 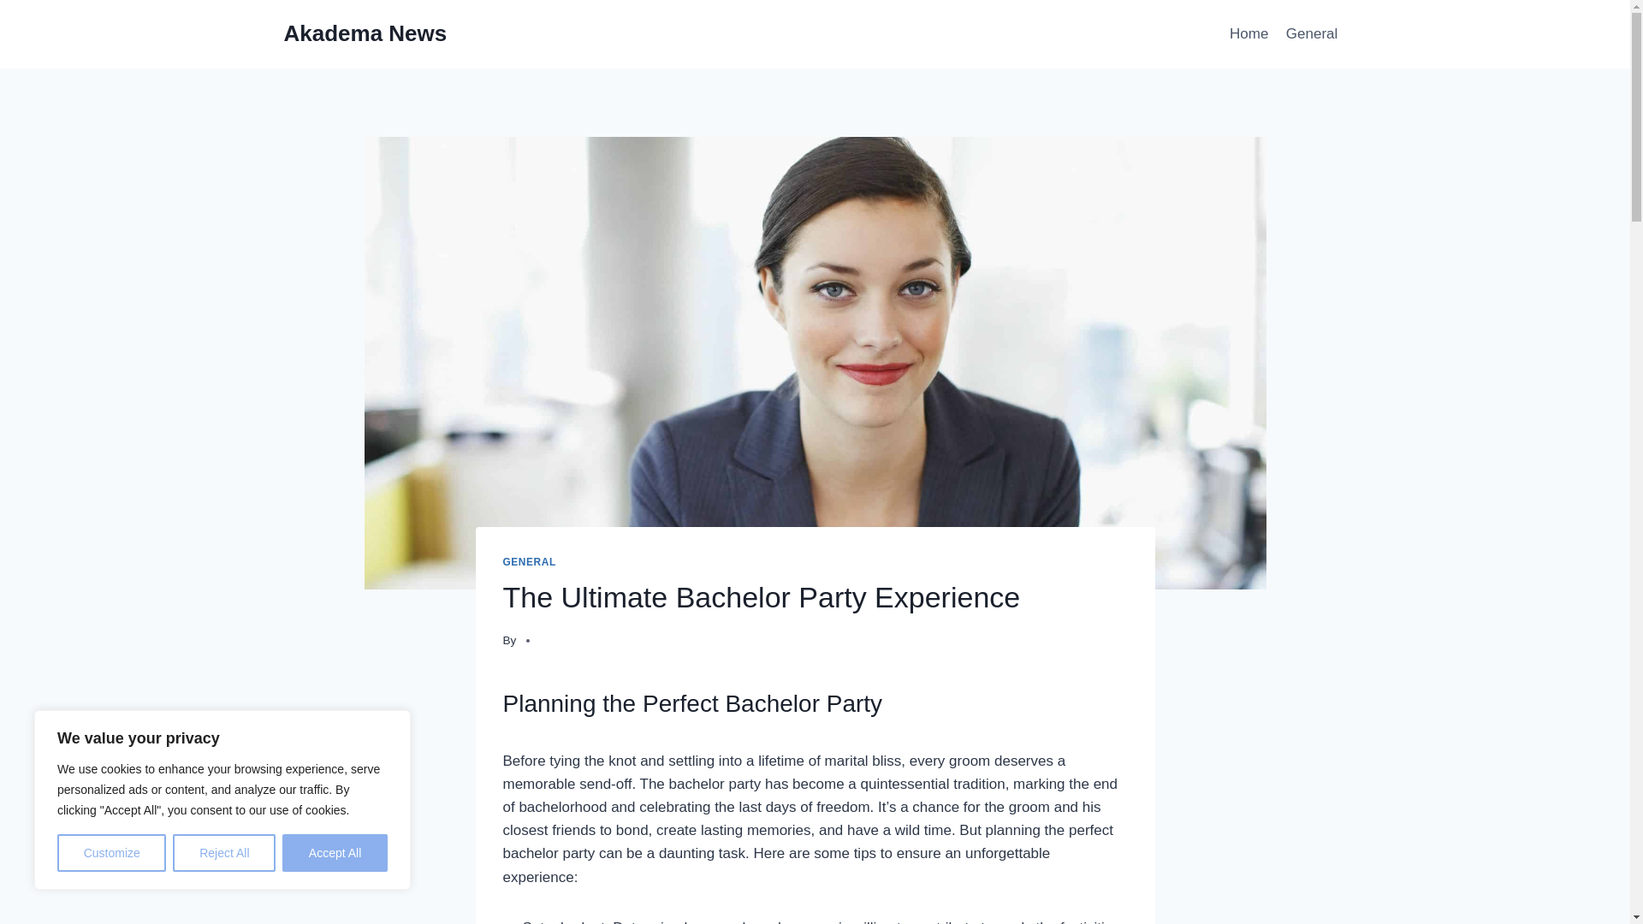 What do you see at coordinates (335, 853) in the screenshot?
I see `Accept All` at bounding box center [335, 853].